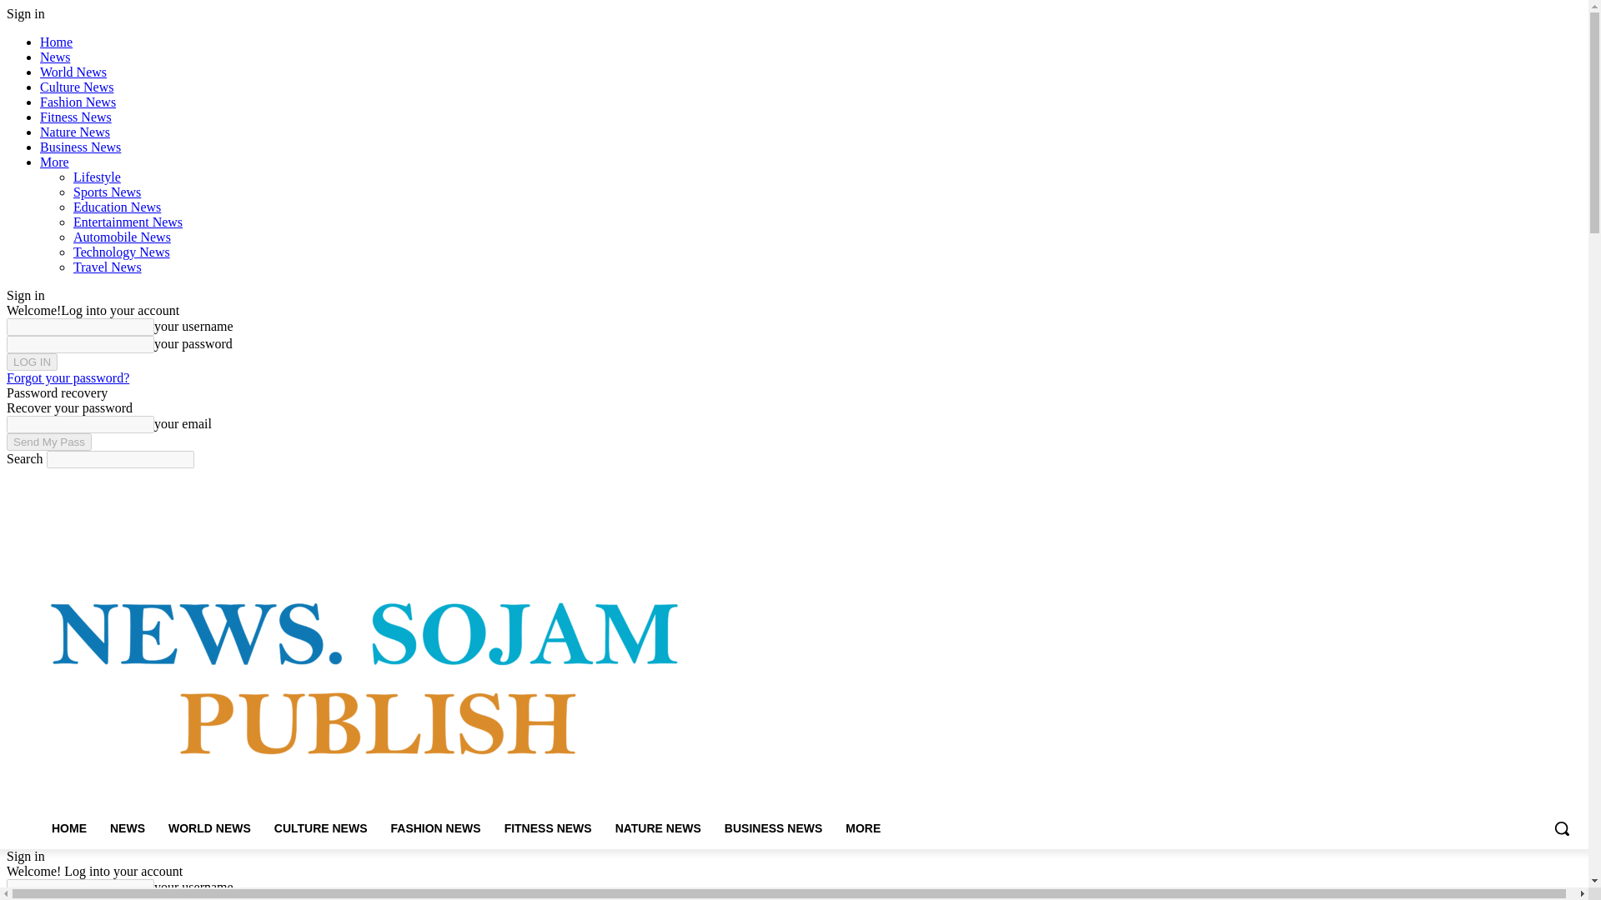 This screenshot has height=900, width=1601. I want to click on News, so click(55, 57).